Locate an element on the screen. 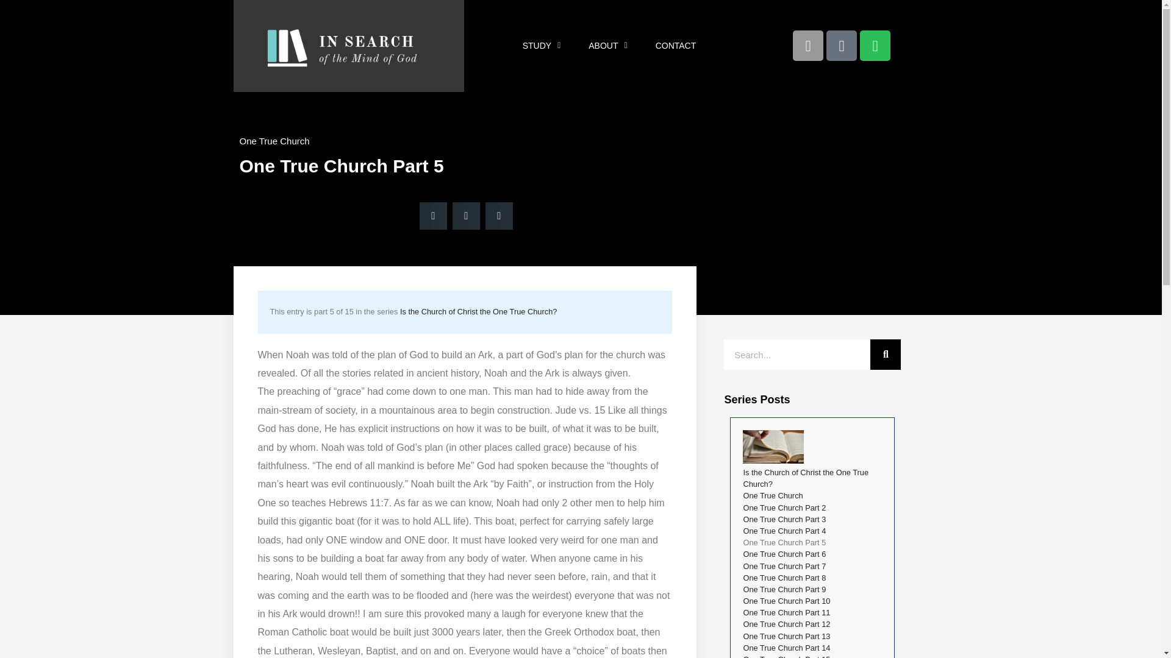  One True Church Part 12 is located at coordinates (786, 624).